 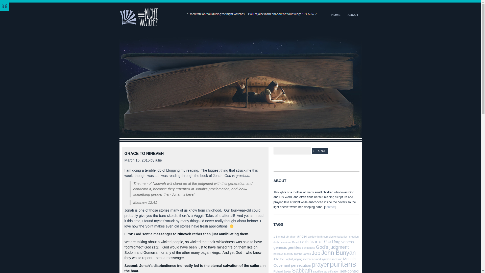 I want to click on creation, so click(x=354, y=236).